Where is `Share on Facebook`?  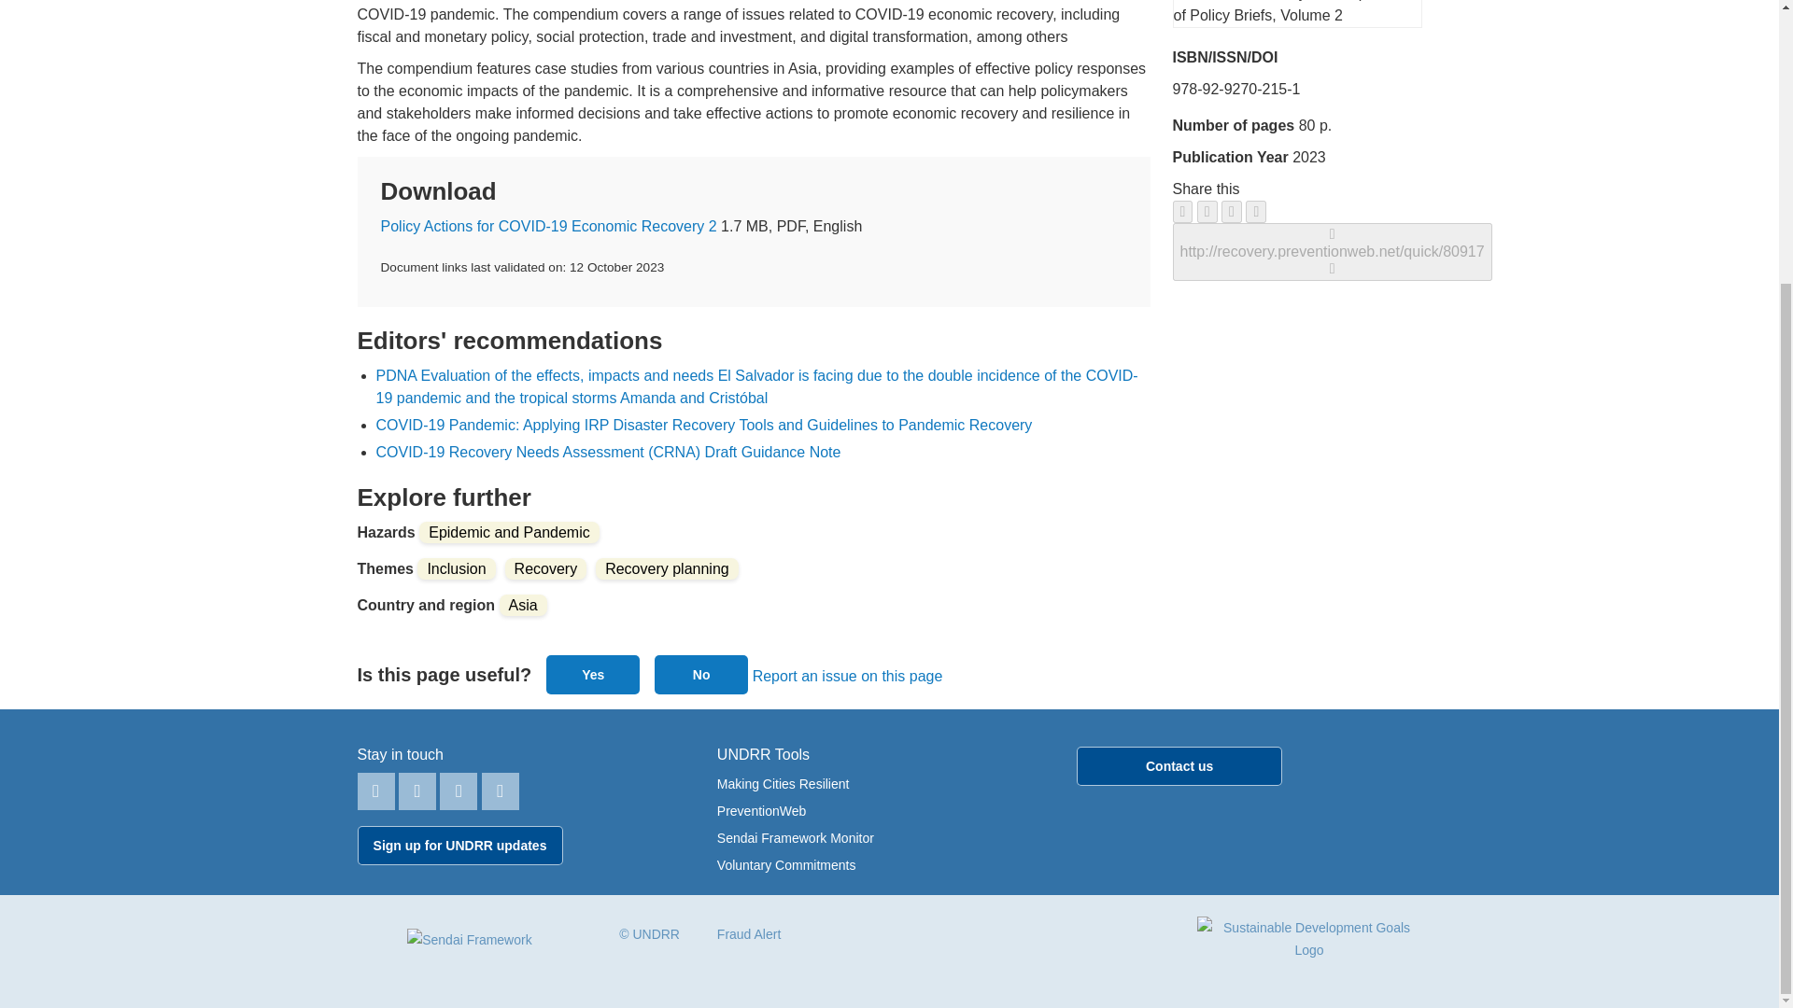 Share on Facebook is located at coordinates (1182, 211).